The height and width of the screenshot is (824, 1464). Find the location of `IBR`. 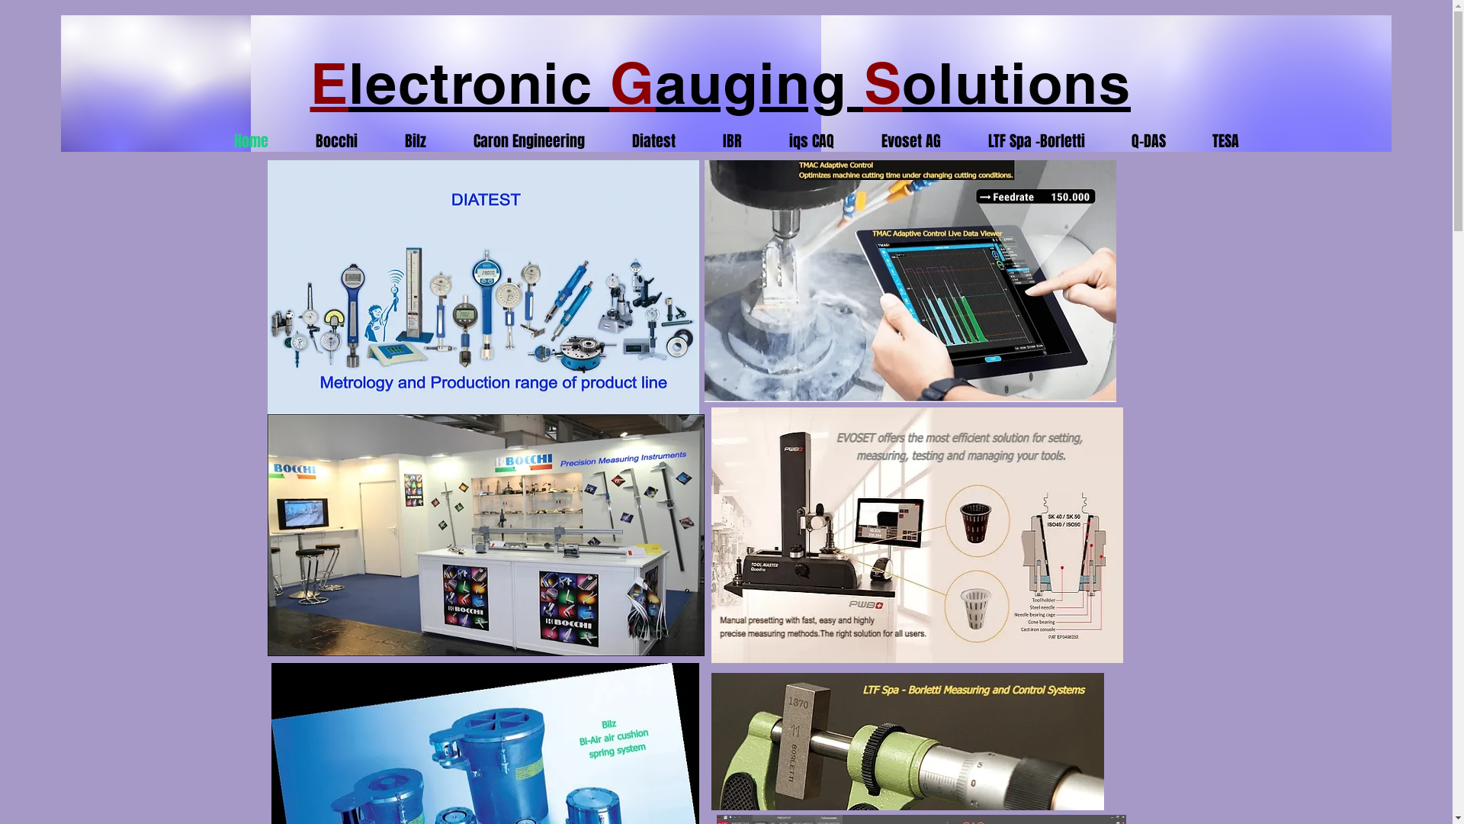

IBR is located at coordinates (720, 141).